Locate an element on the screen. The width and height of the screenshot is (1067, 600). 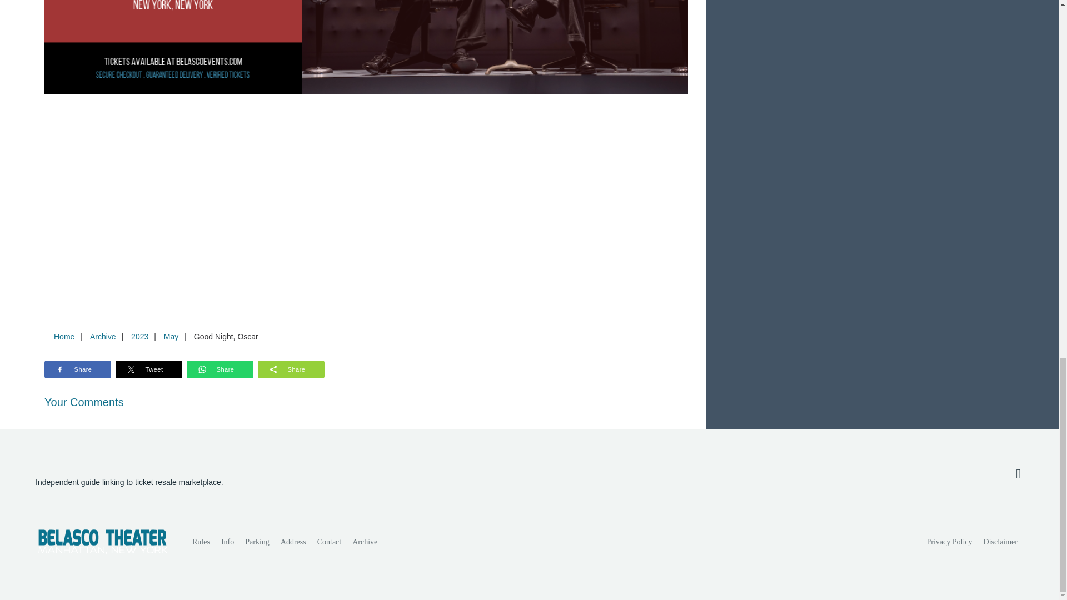
Home is located at coordinates (64, 337).